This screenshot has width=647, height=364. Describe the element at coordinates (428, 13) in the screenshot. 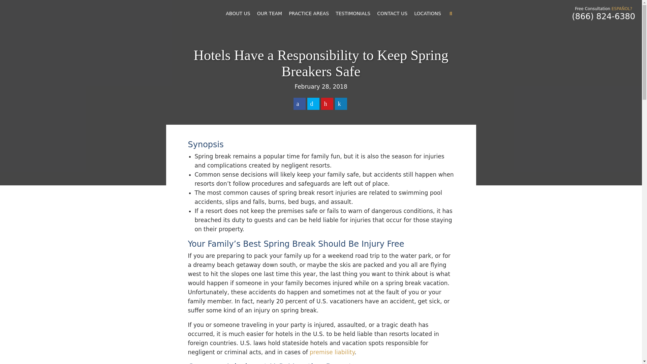

I see `LOCATIONS` at that location.